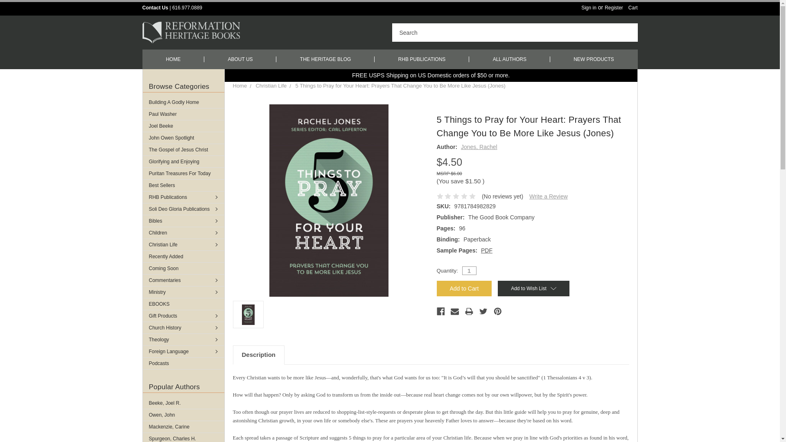  I want to click on email, so click(454, 311).